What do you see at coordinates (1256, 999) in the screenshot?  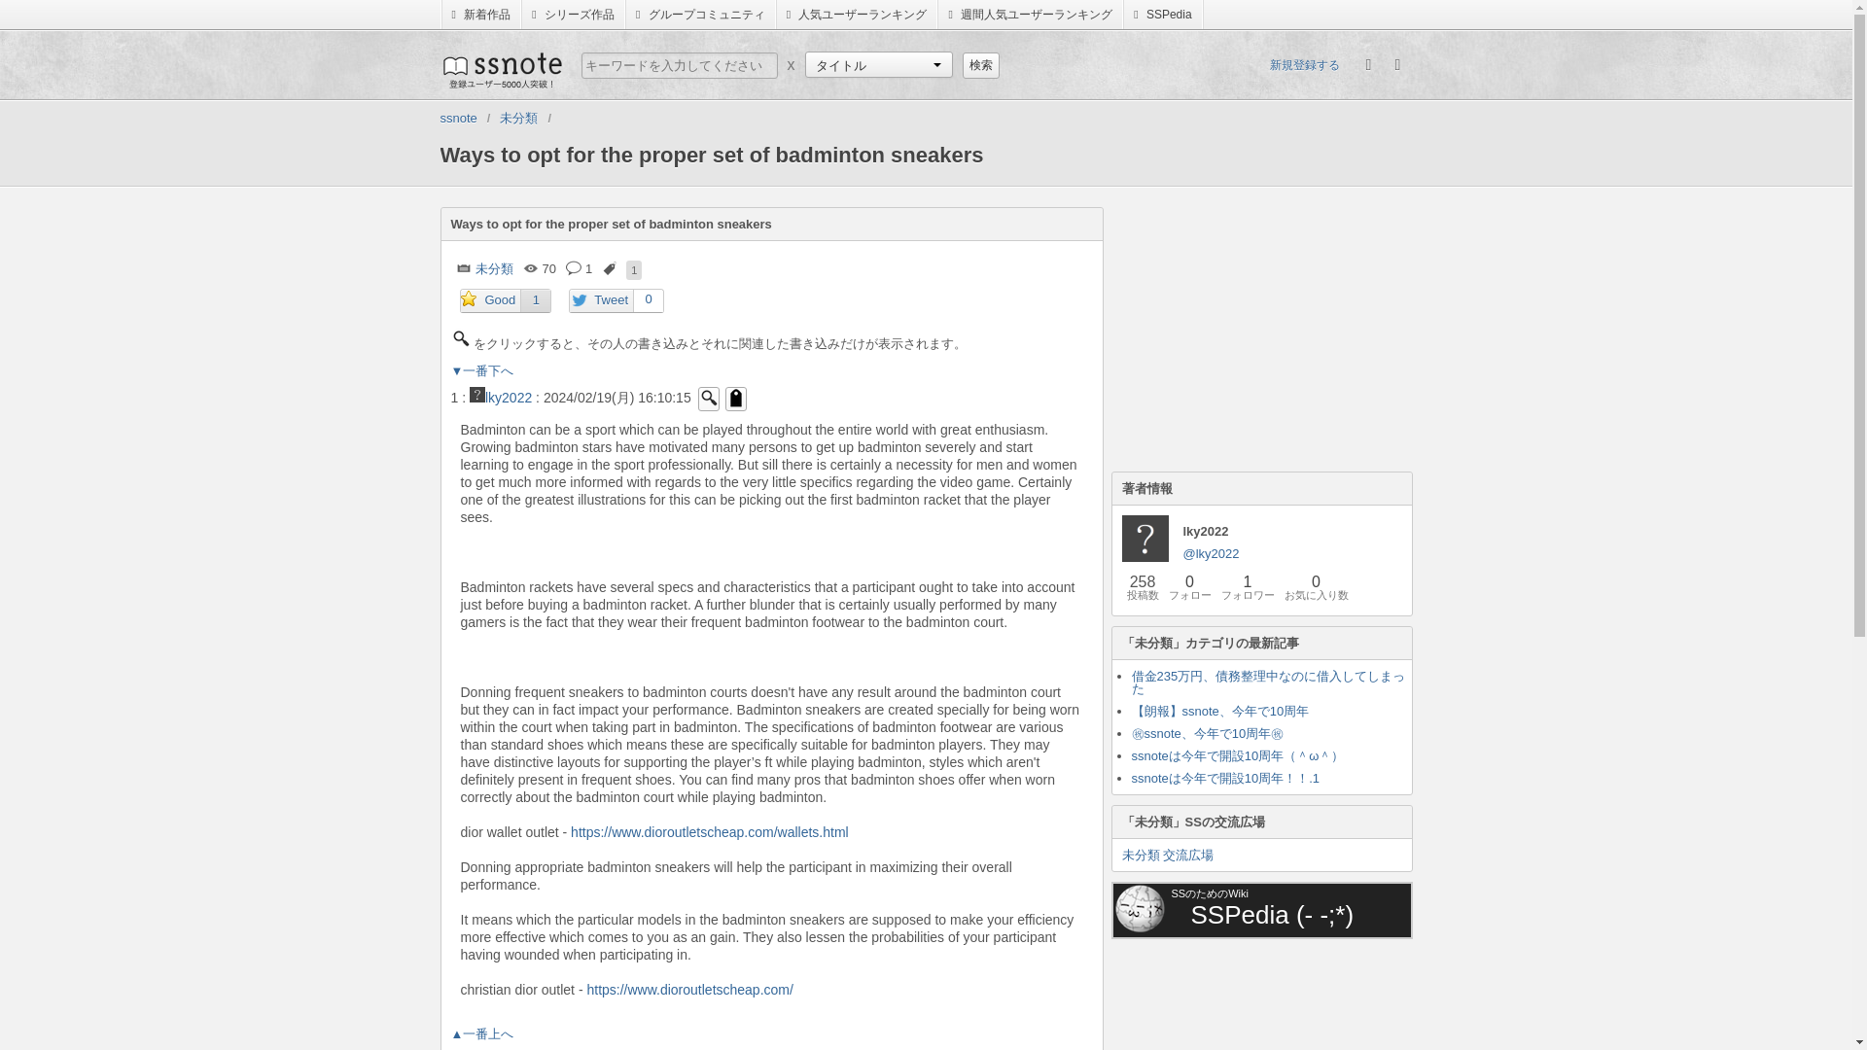 I see `Advertisement` at bounding box center [1256, 999].